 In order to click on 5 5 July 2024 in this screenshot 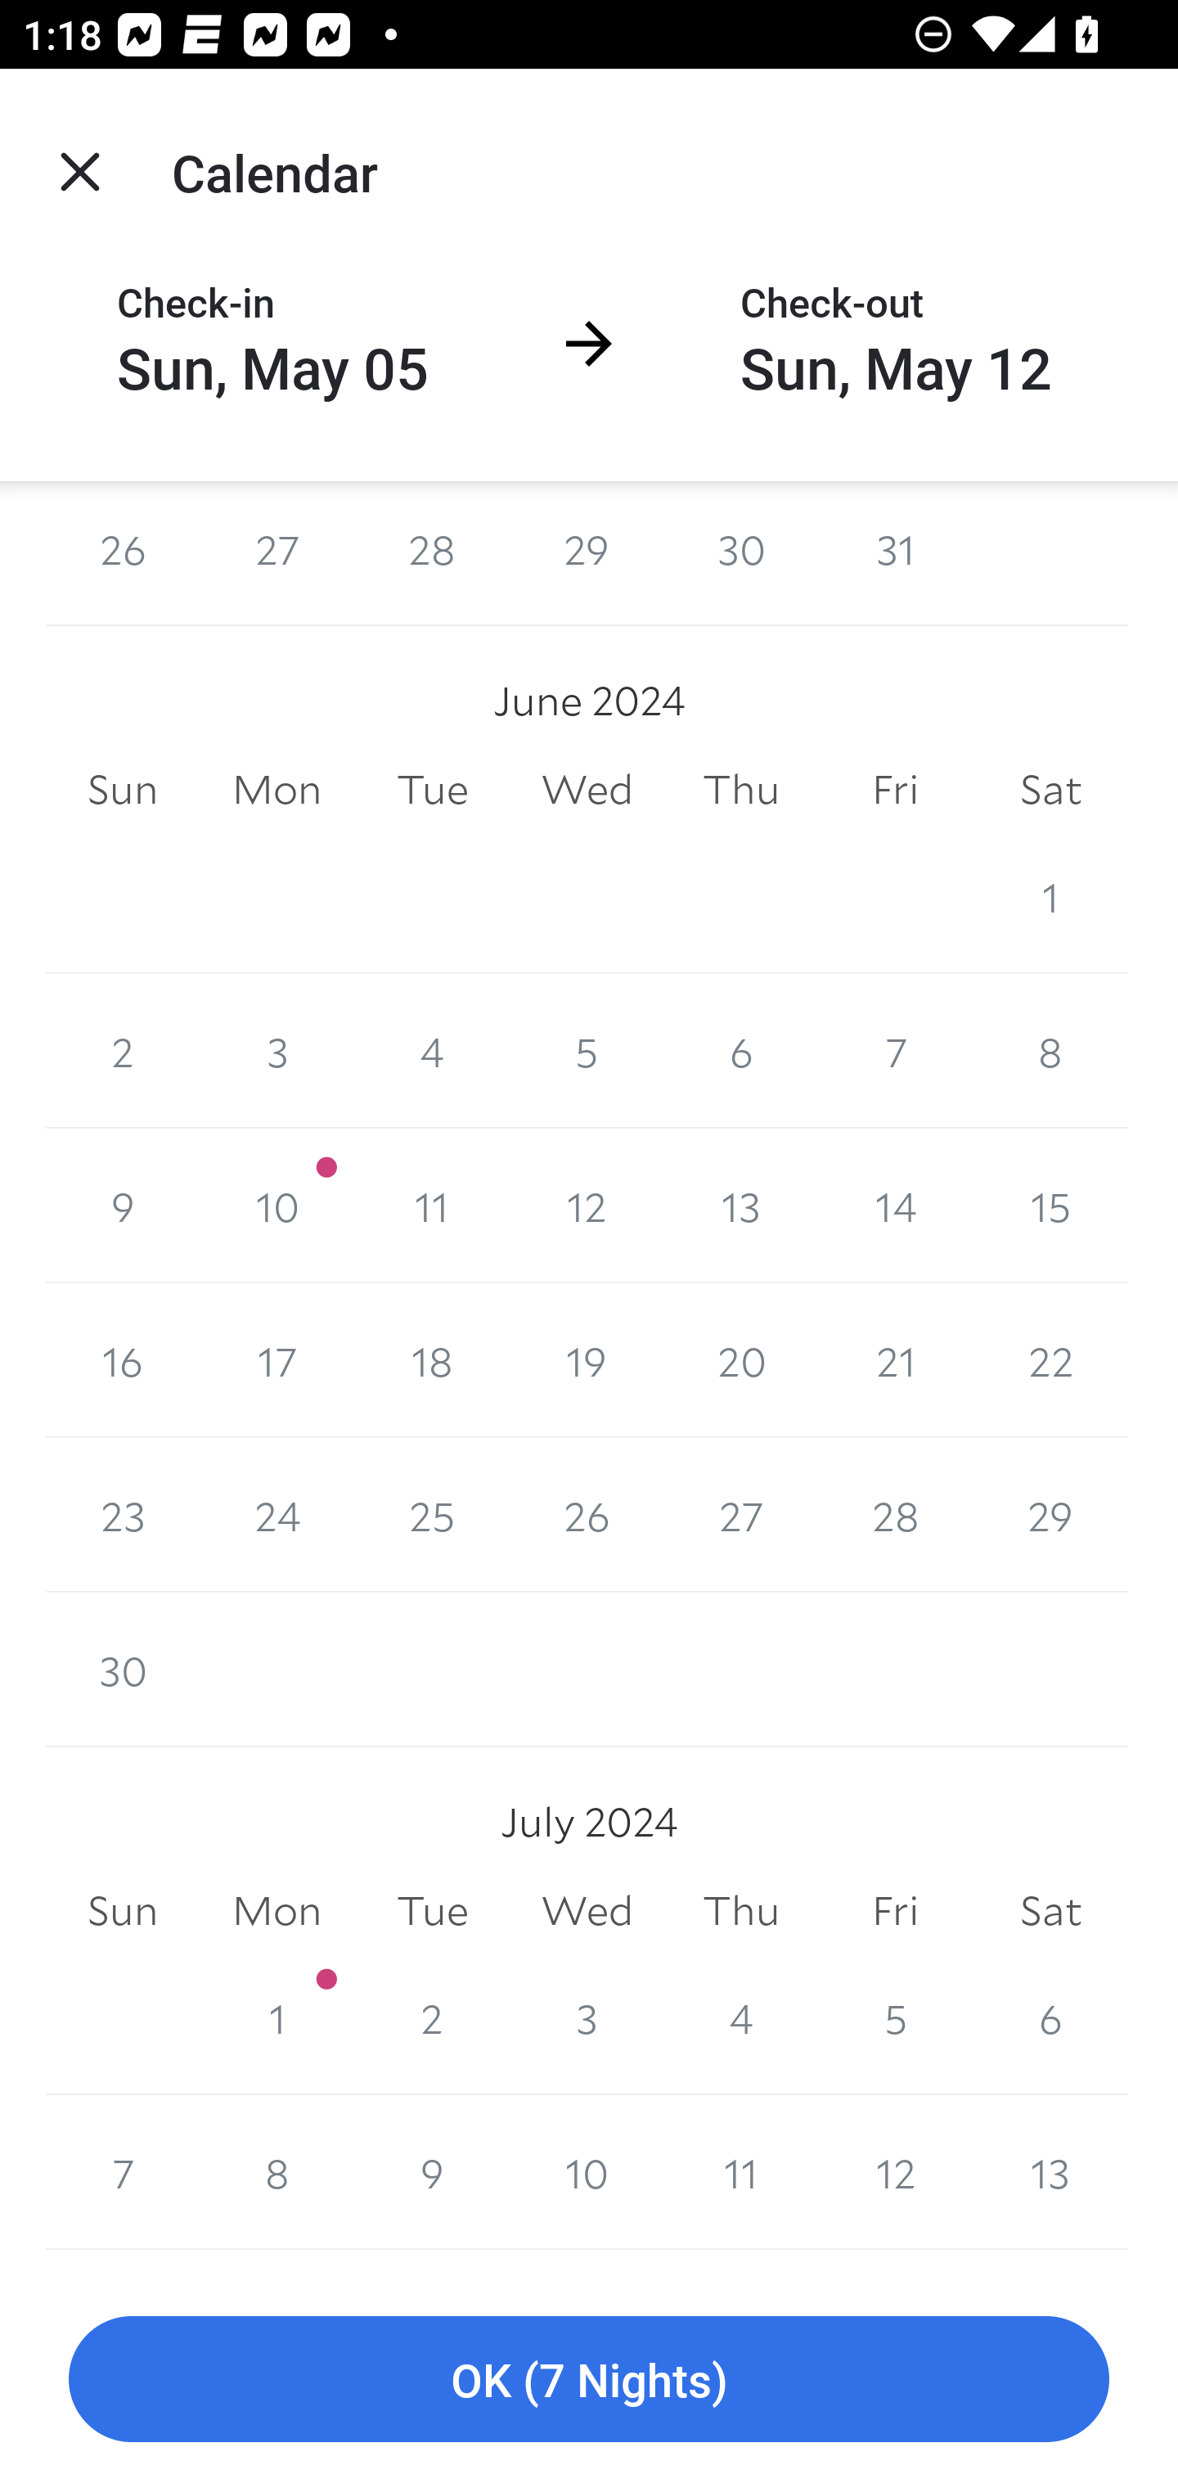, I will do `click(895, 2017)`.